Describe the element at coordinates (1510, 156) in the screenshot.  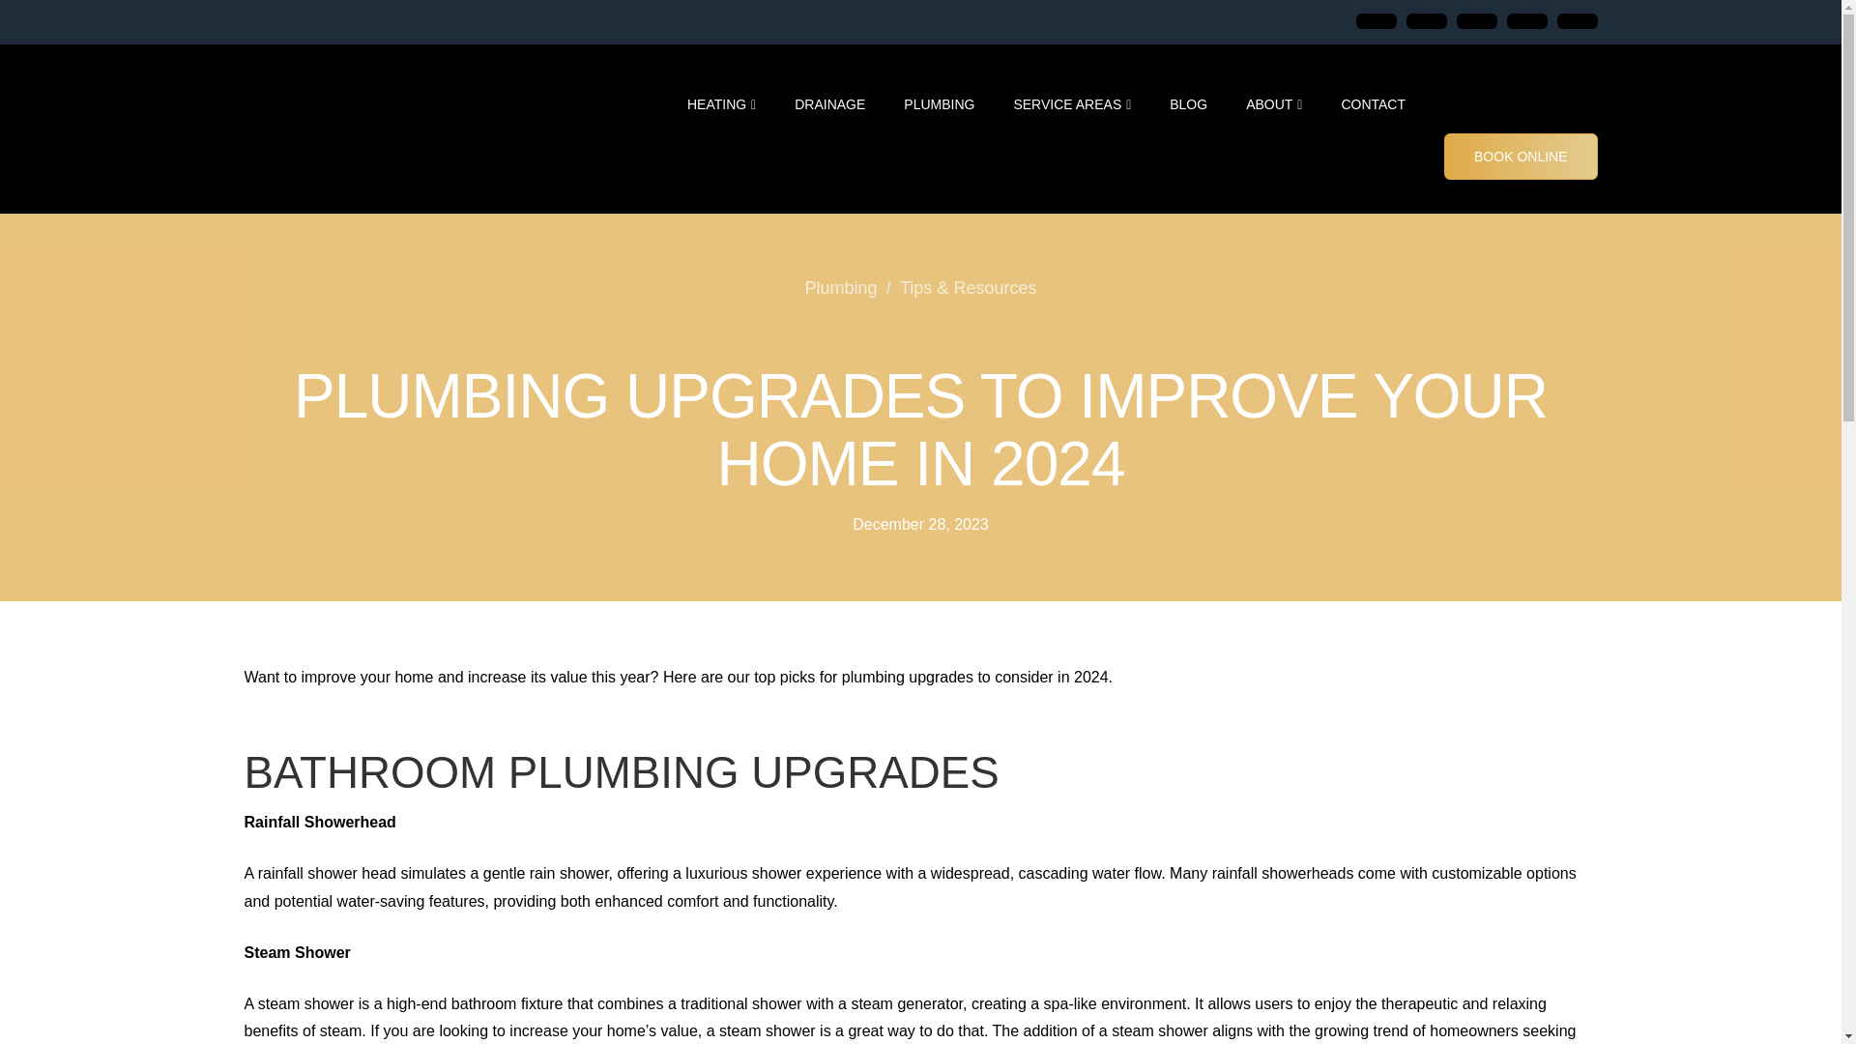
I see `BOOK ONLINE` at that location.